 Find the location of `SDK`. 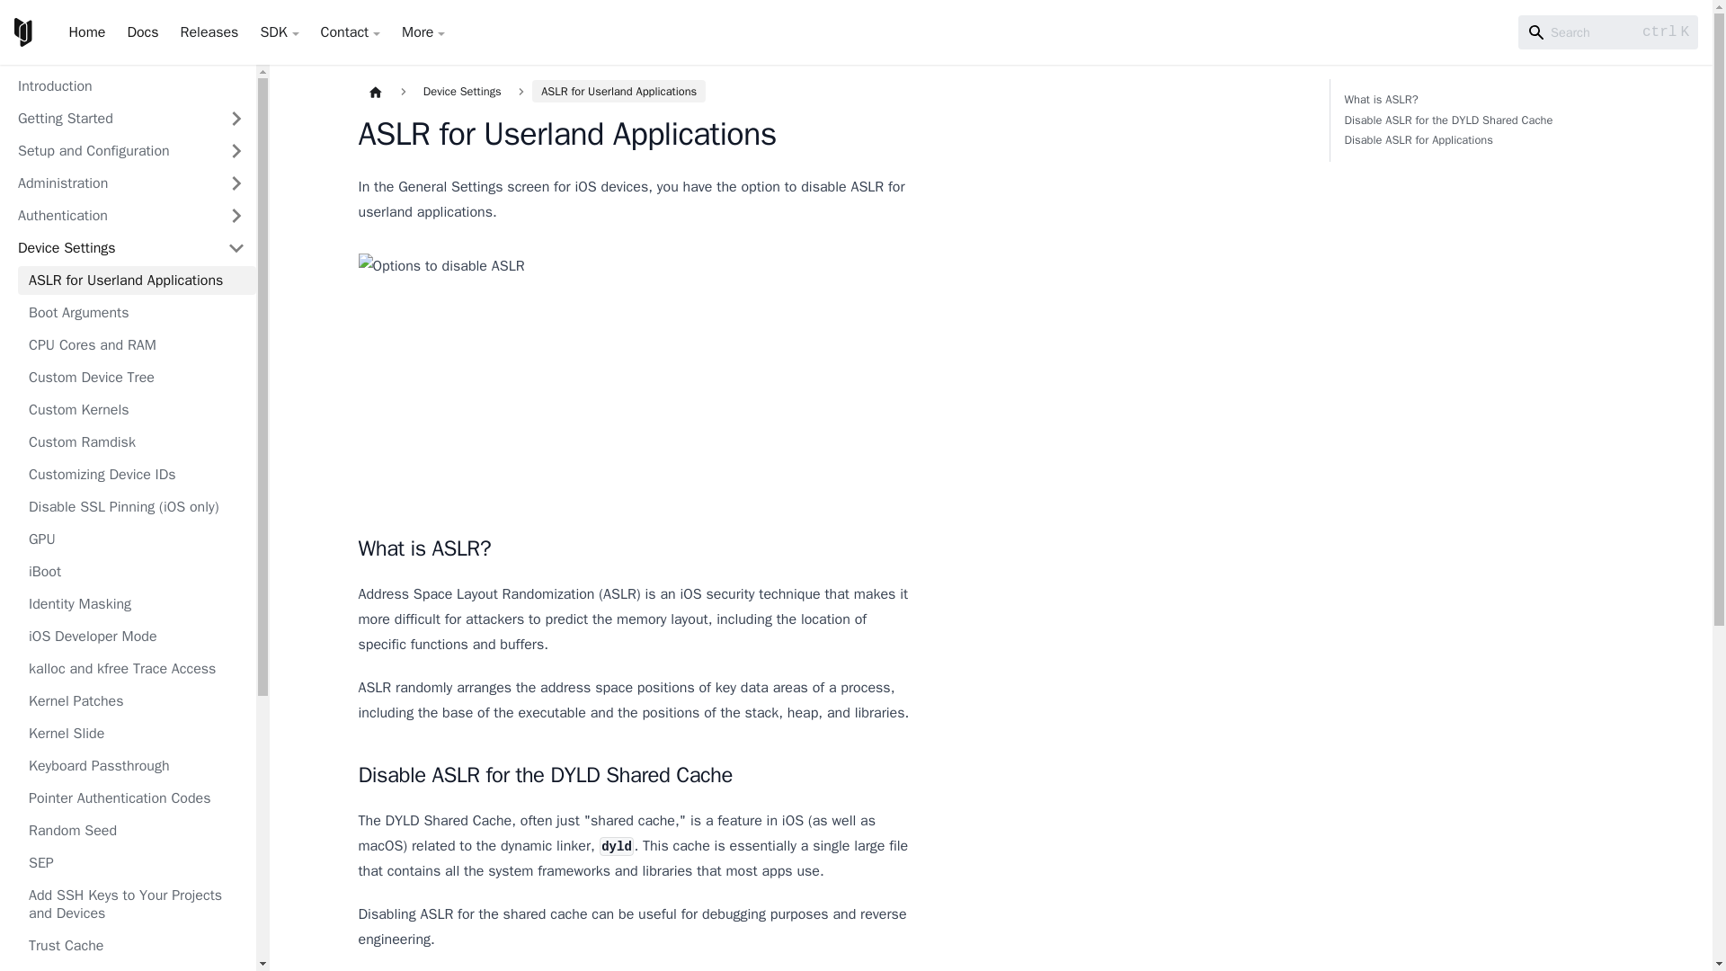

SDK is located at coordinates (279, 32).